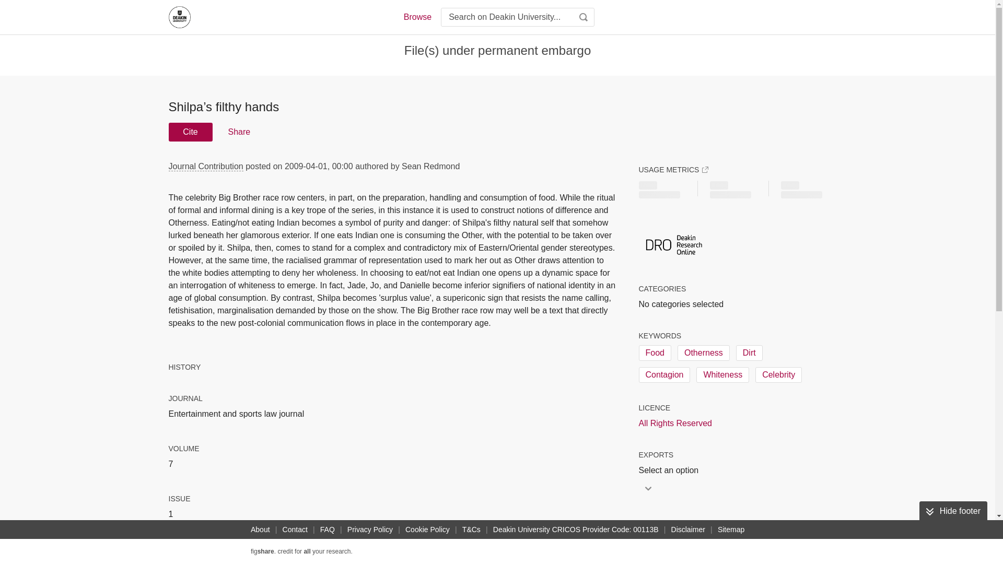 The image size is (1003, 564). Describe the element at coordinates (260, 530) in the screenshot. I see `About` at that location.